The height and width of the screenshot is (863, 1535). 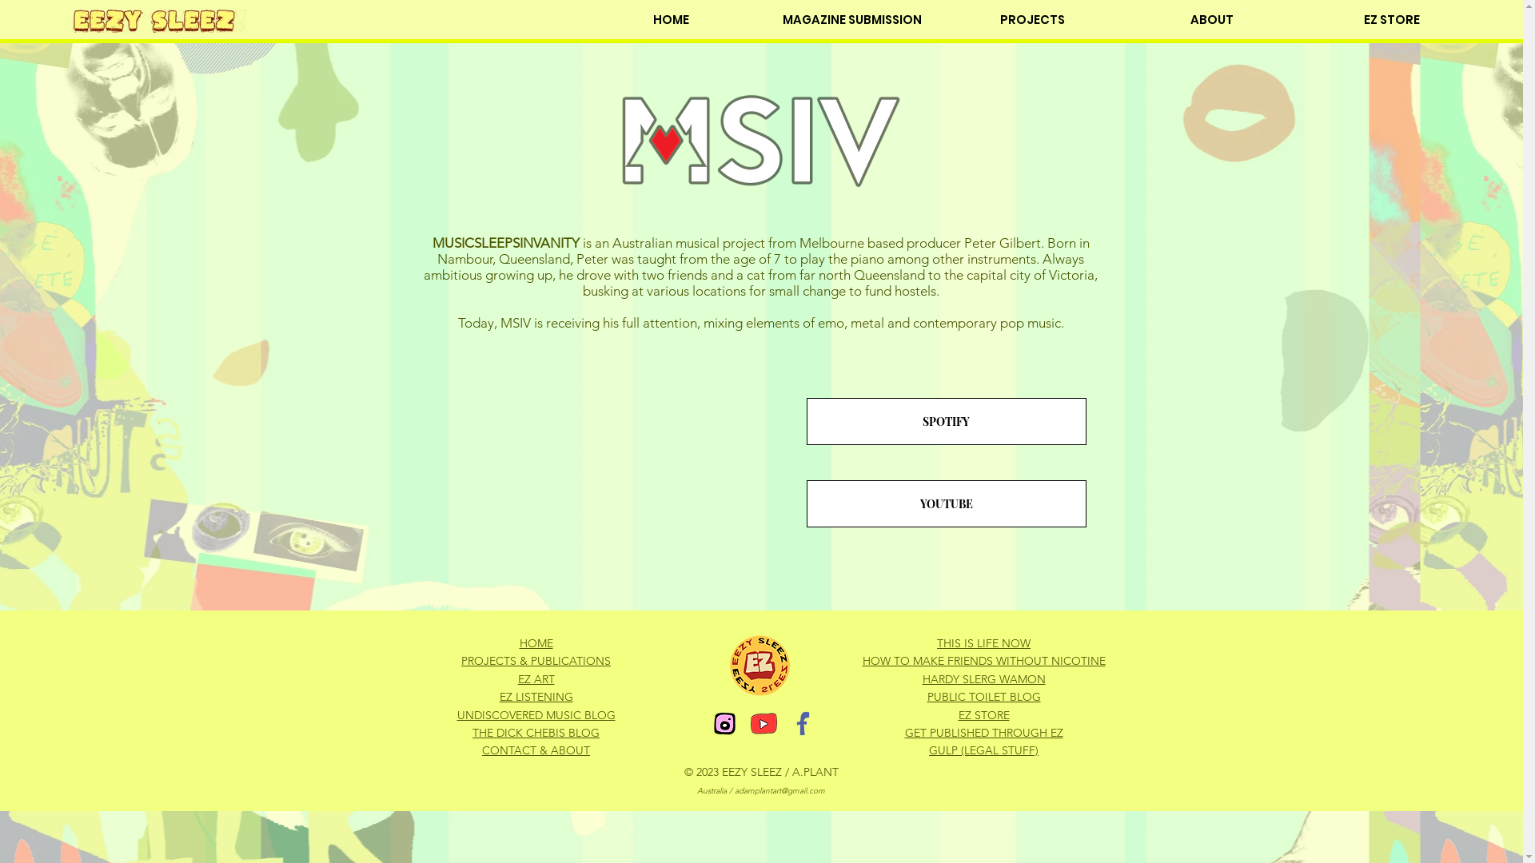 I want to click on PUBLIC TOILET BLOG, so click(x=984, y=697).